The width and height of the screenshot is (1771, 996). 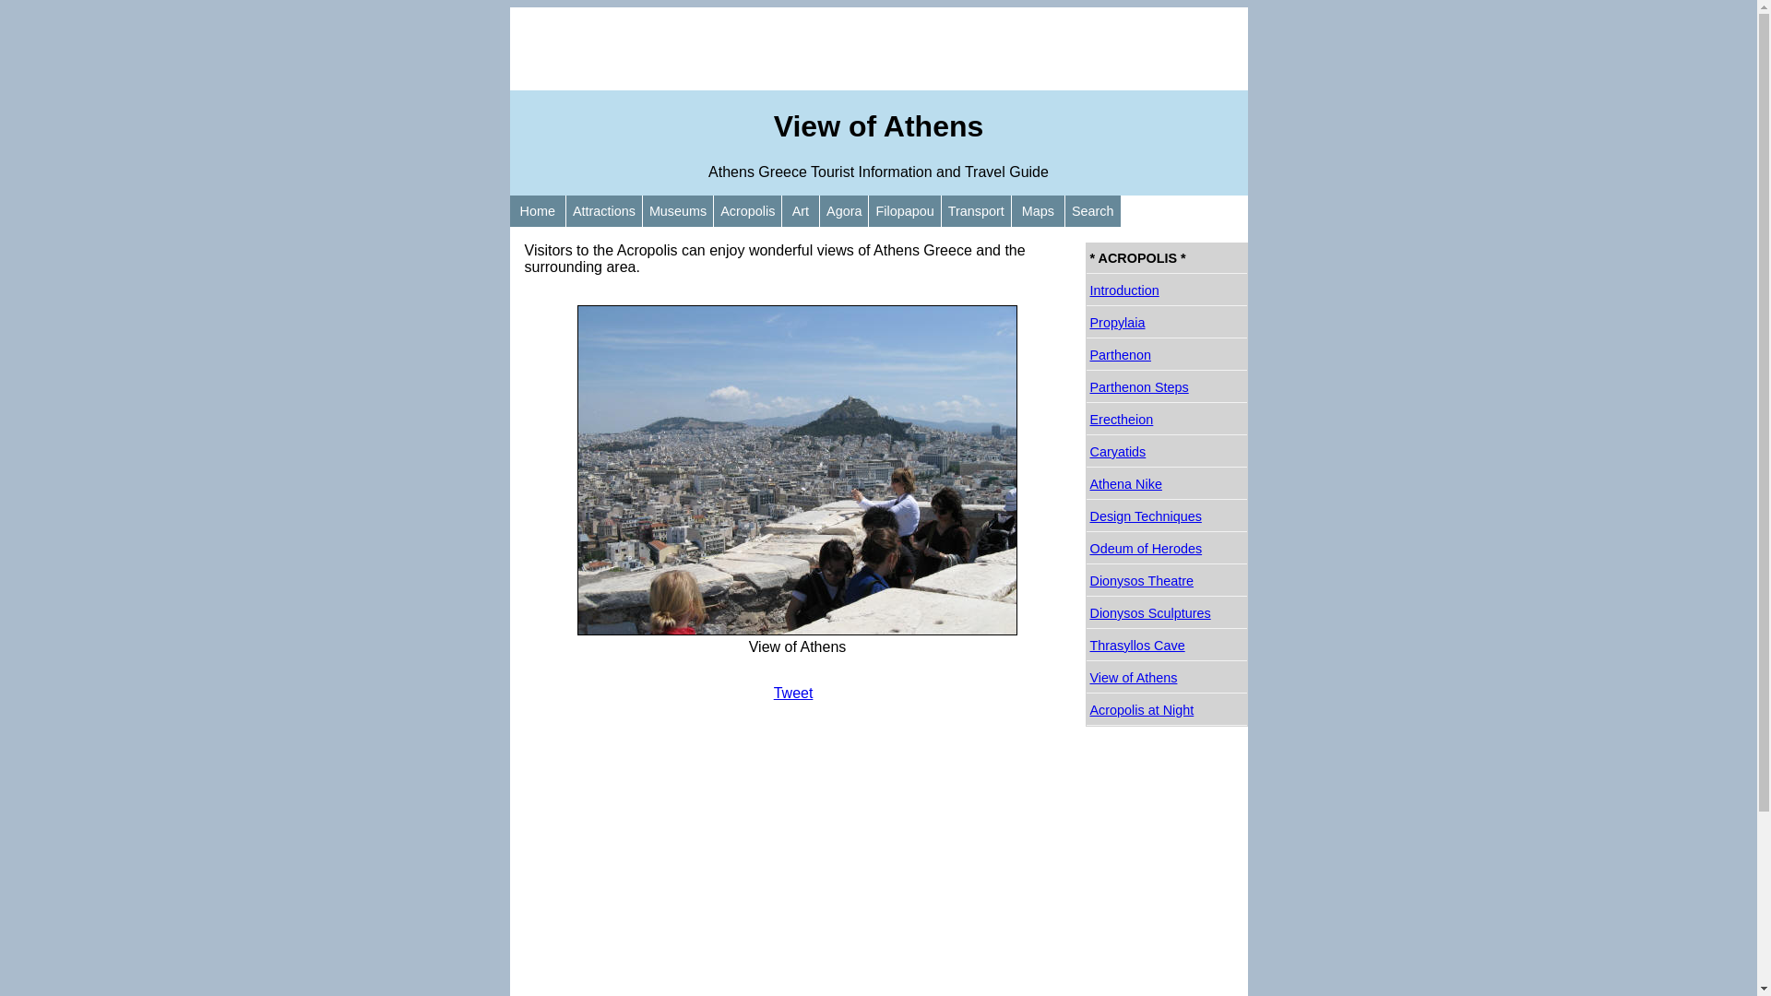 I want to click on Advertisement, so click(x=878, y=49).